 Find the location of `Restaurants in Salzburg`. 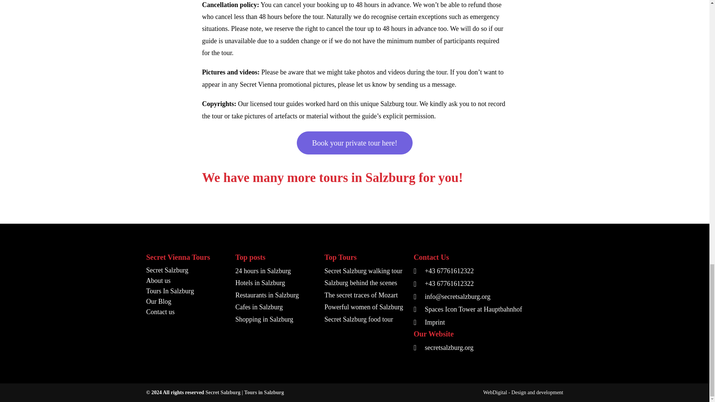

Restaurants in Salzburg is located at coordinates (276, 295).